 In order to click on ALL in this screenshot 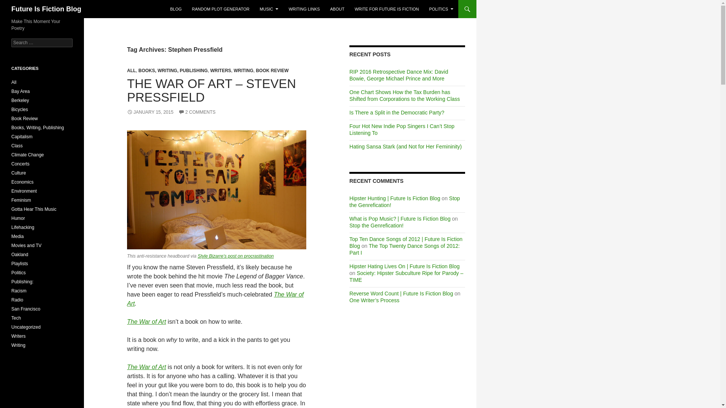, I will do `click(132, 71)`.